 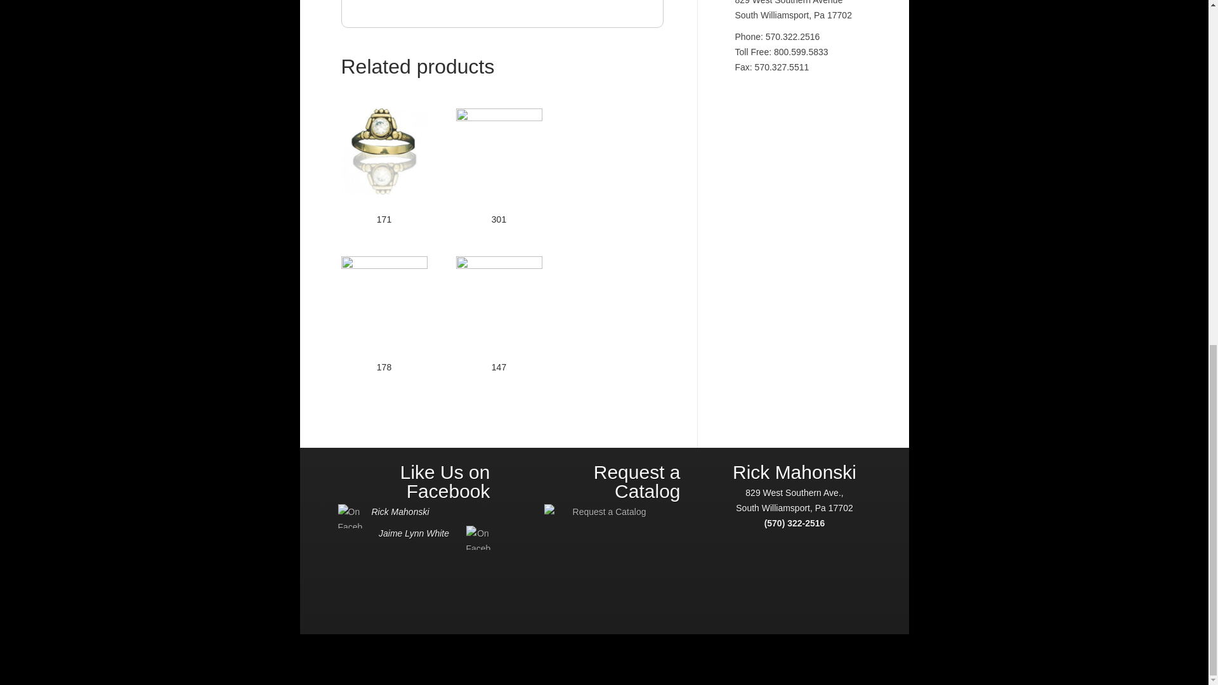 What do you see at coordinates (603, 551) in the screenshot?
I see `Request a Catalogs` at bounding box center [603, 551].